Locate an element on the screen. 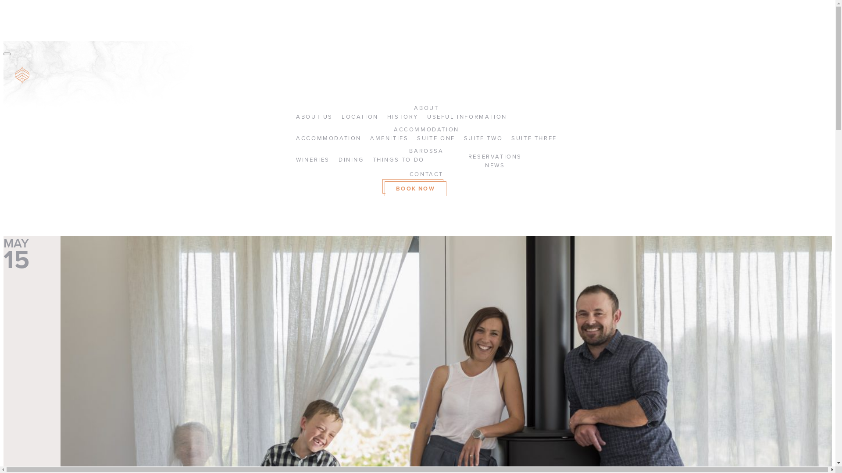 Image resolution: width=842 pixels, height=473 pixels. SUITE ONE is located at coordinates (436, 138).